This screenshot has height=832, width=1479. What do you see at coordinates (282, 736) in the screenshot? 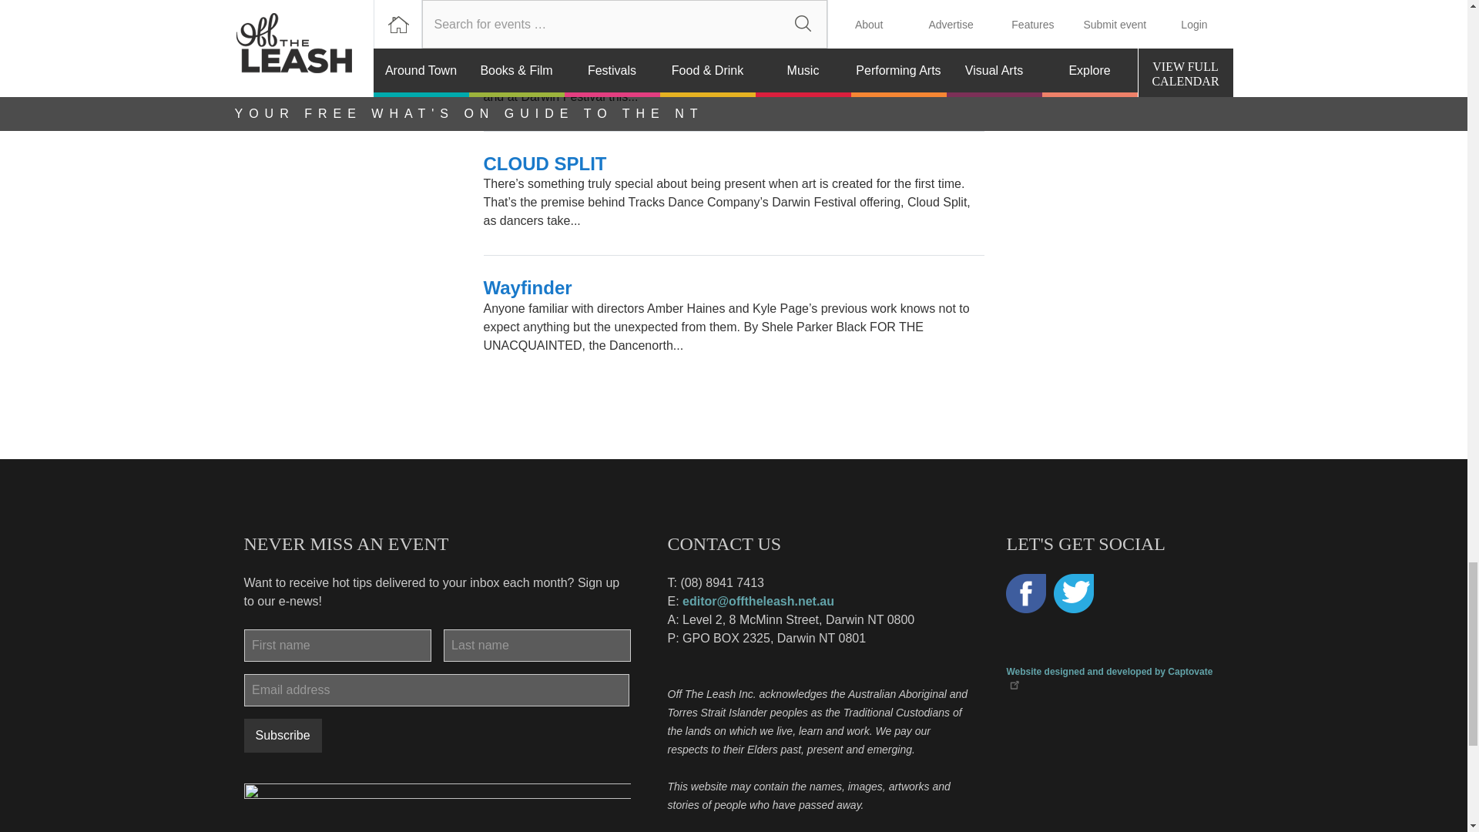
I see `Subscribe` at bounding box center [282, 736].